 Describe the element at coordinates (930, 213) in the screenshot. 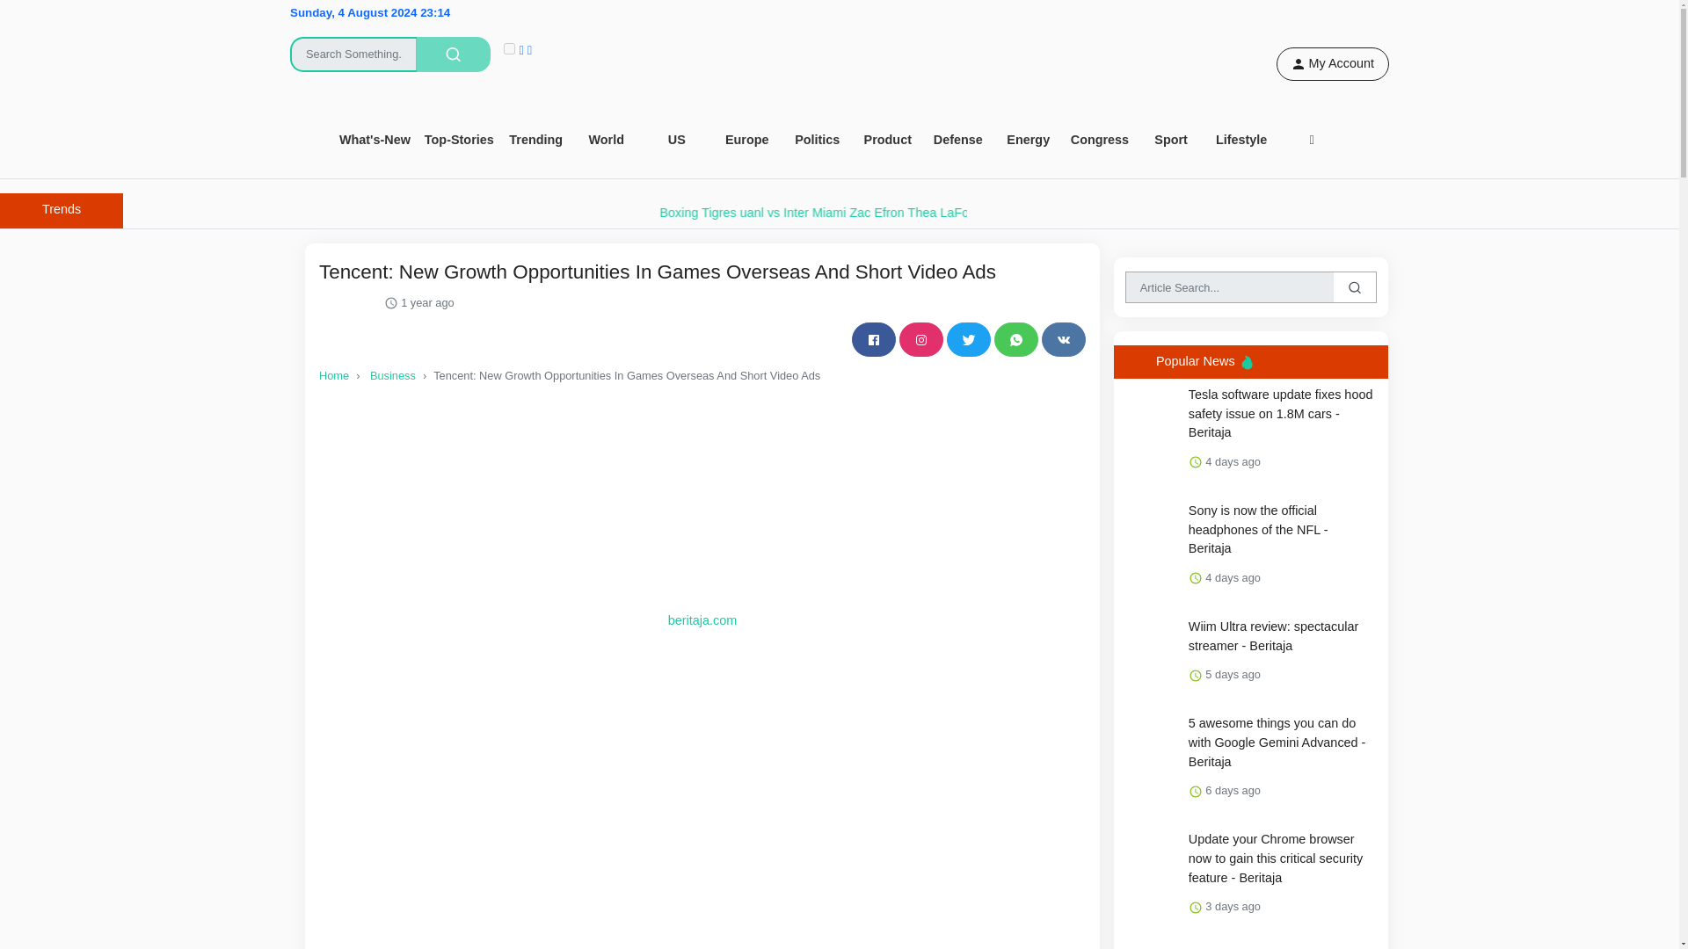

I see `Boxing` at that location.